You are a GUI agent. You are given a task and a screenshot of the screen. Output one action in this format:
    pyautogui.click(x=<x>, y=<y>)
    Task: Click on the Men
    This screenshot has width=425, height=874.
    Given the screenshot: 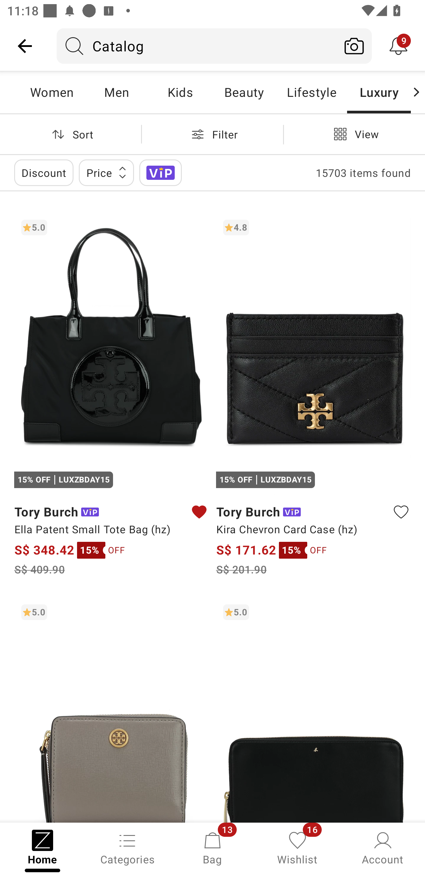 What is the action you would take?
    pyautogui.click(x=116, y=92)
    